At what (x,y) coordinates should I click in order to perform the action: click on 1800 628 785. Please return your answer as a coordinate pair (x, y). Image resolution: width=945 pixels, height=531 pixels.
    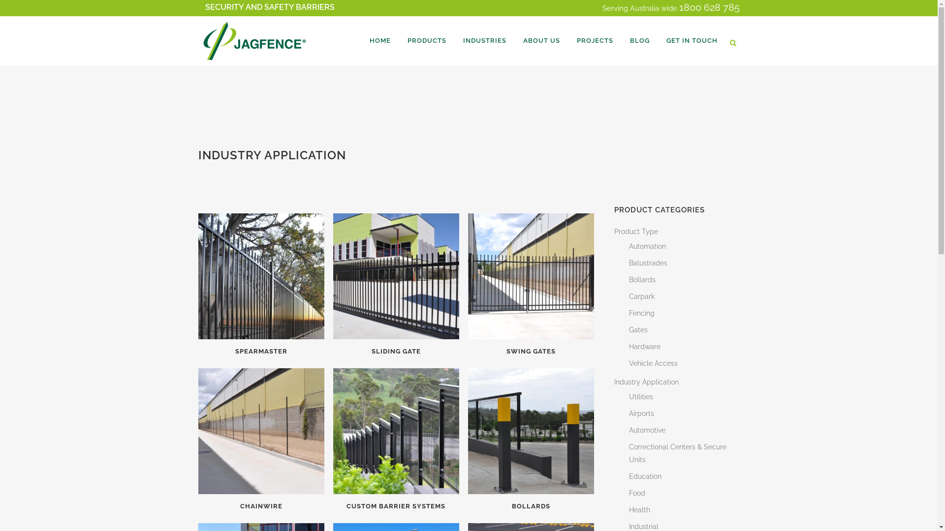
    Looking at the image, I should click on (710, 7).